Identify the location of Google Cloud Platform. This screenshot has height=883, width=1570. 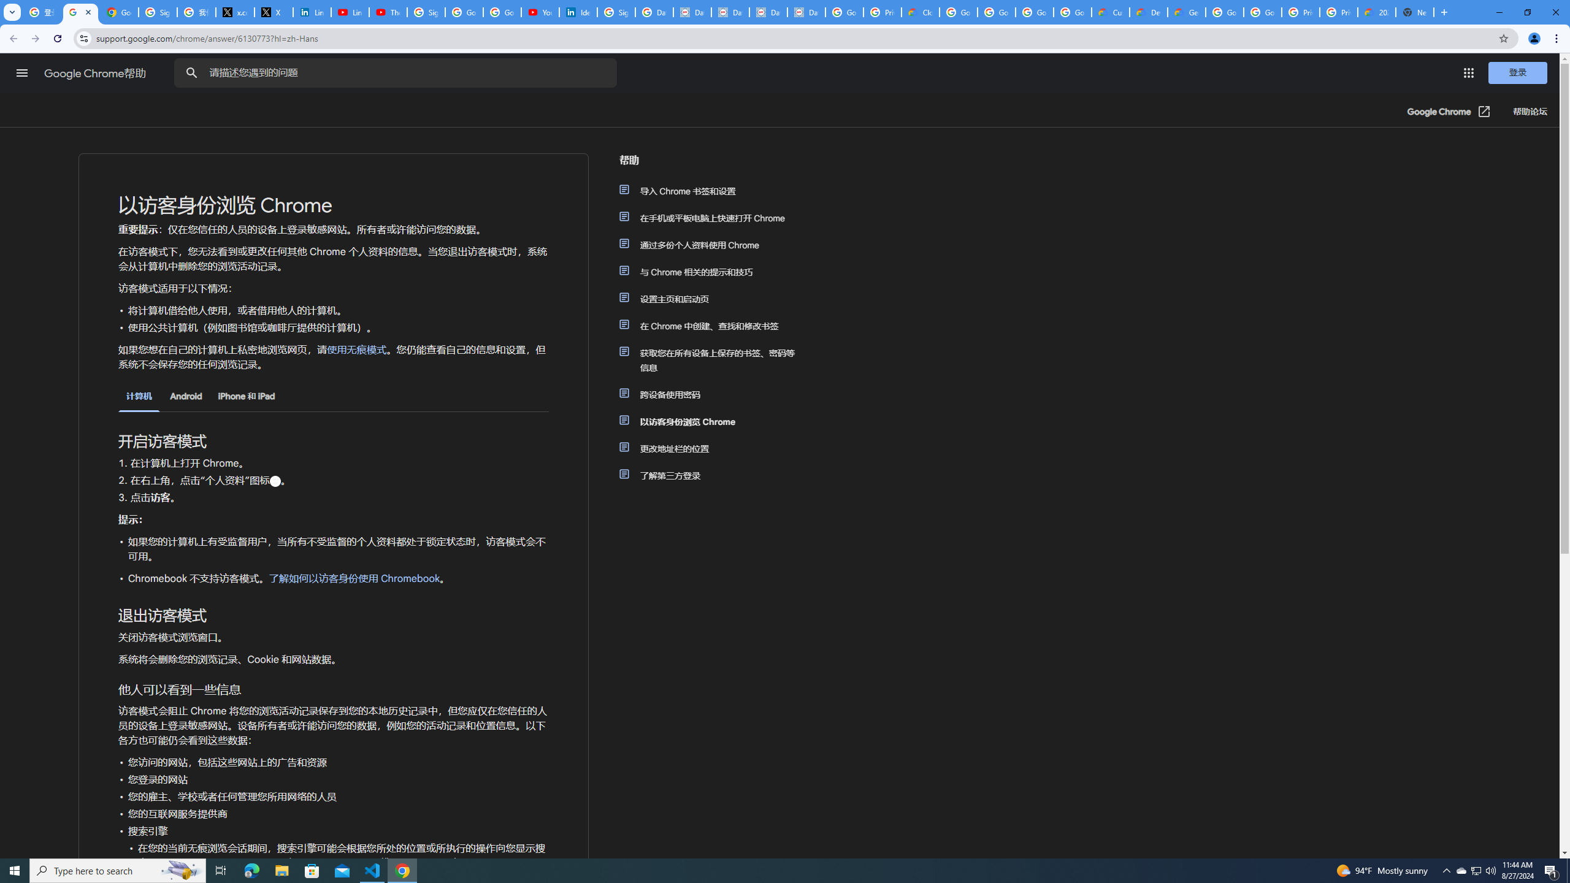
(1263, 12).